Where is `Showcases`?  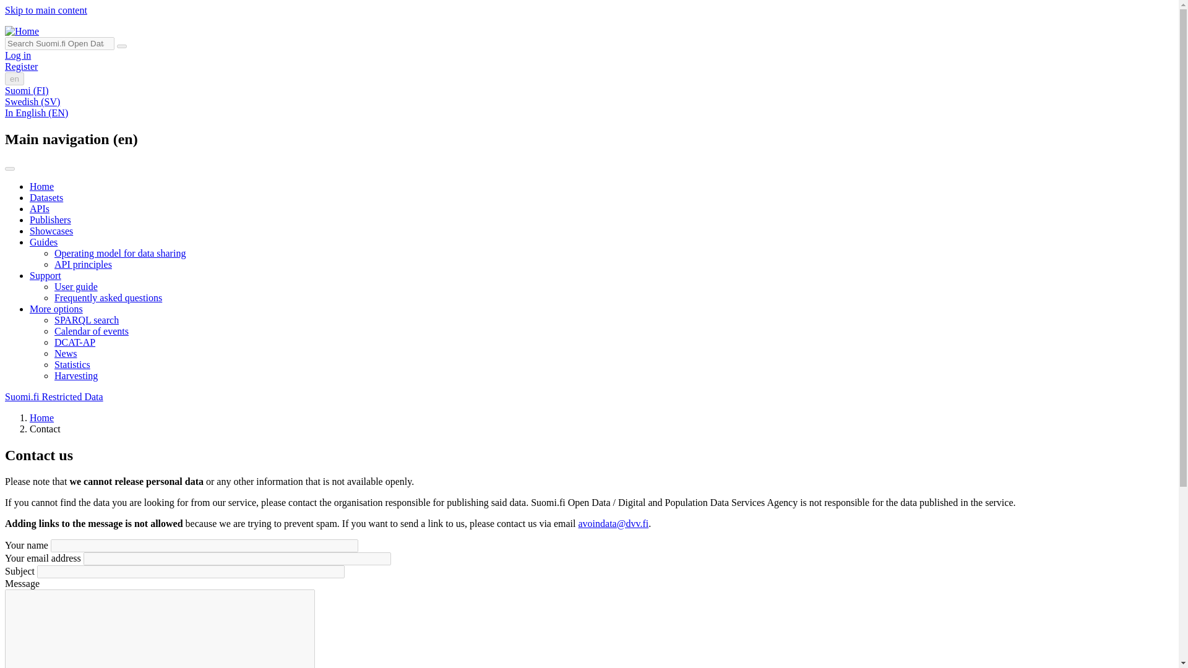 Showcases is located at coordinates (51, 231).